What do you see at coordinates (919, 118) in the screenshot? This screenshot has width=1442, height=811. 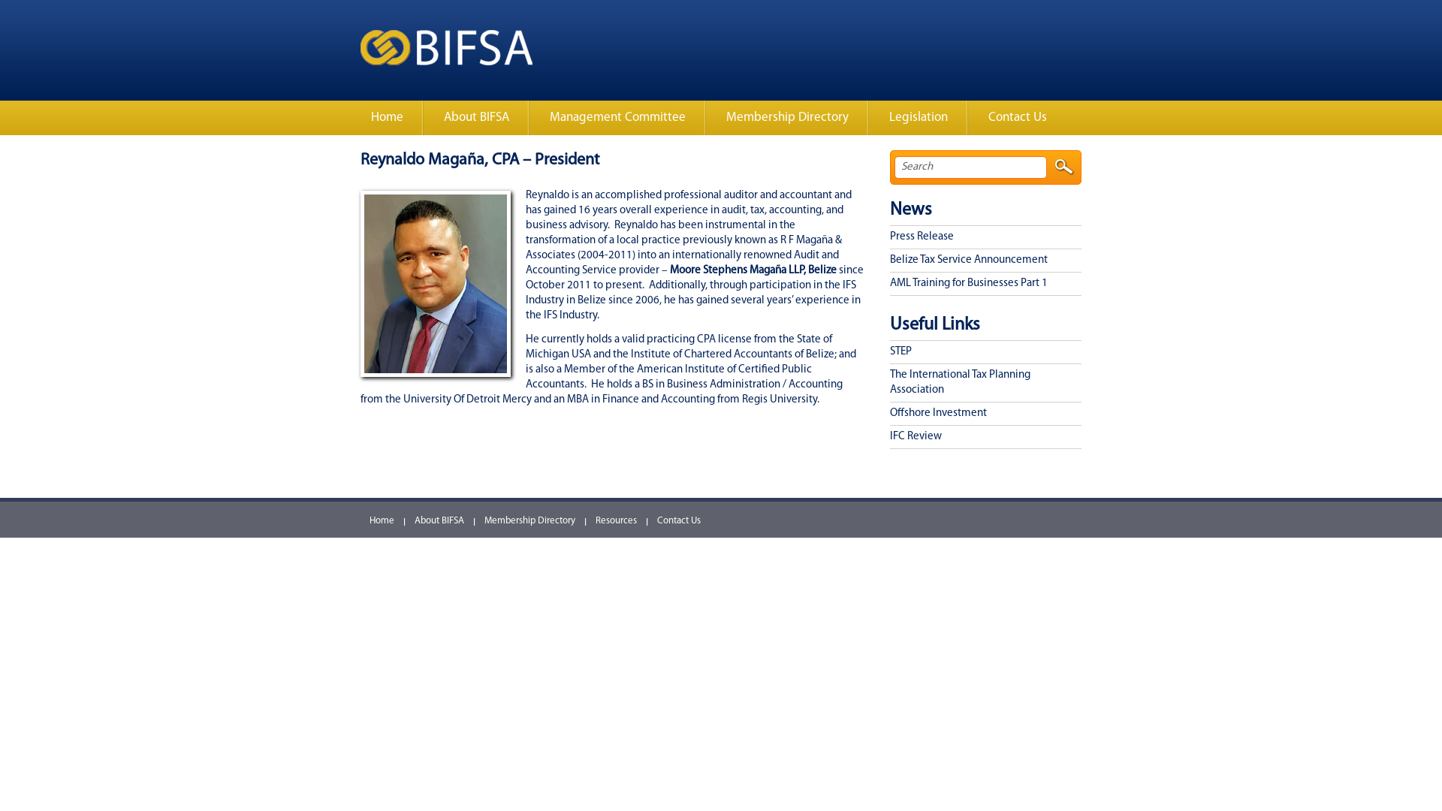 I see `Legislation` at bounding box center [919, 118].